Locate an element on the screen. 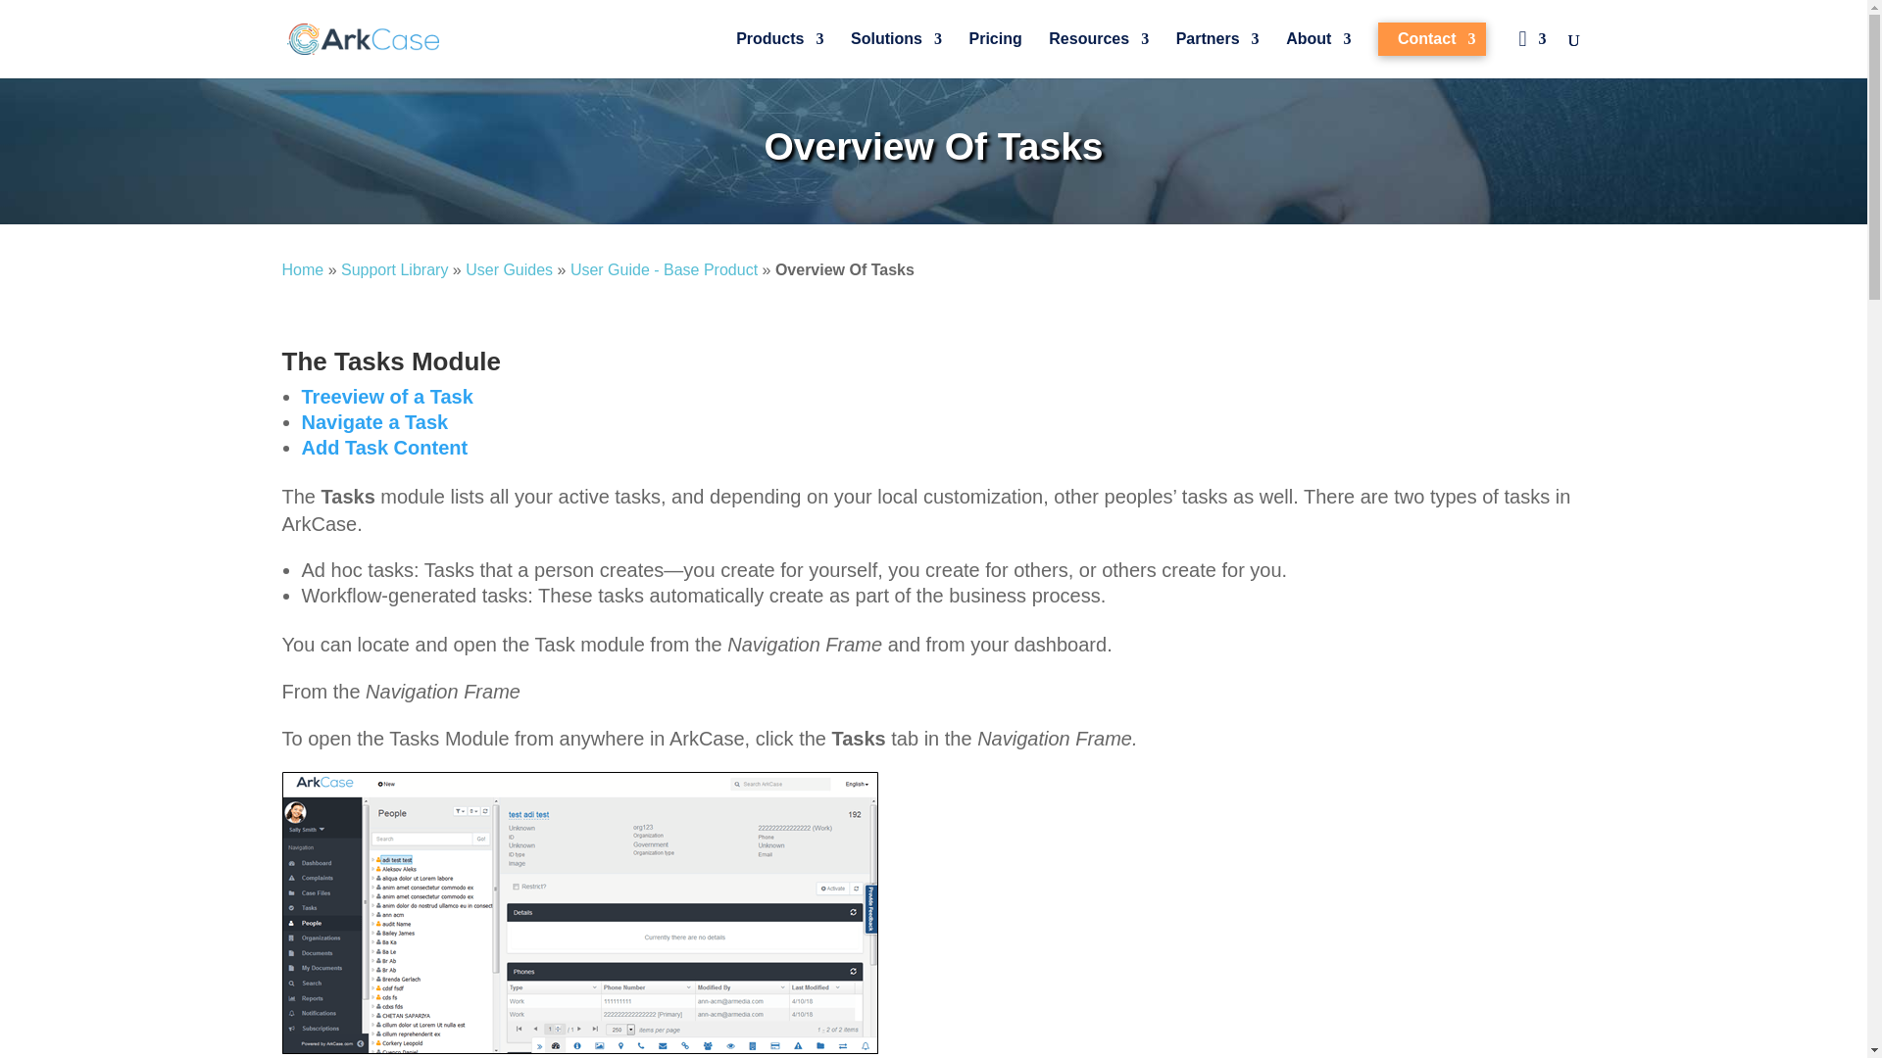 The image size is (1882, 1058). About is located at coordinates (1317, 55).